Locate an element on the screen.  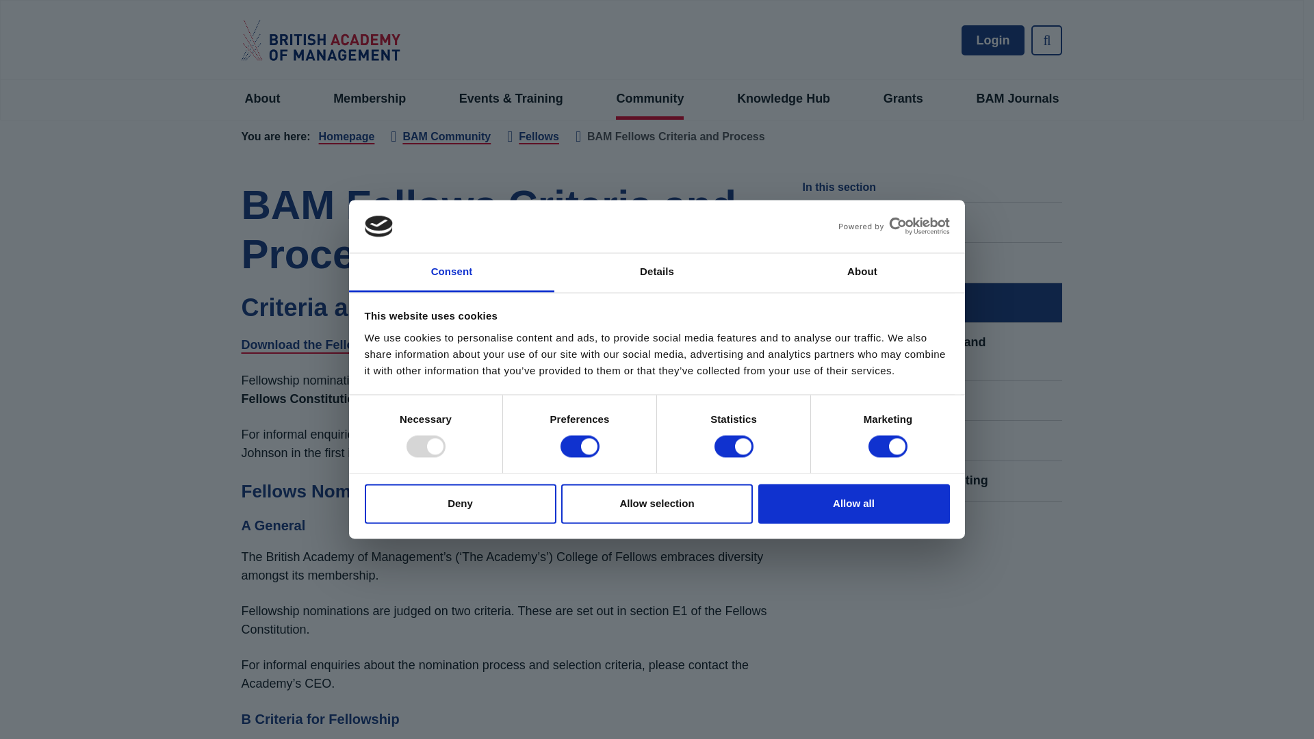
Allow selection is located at coordinates (657, 504).